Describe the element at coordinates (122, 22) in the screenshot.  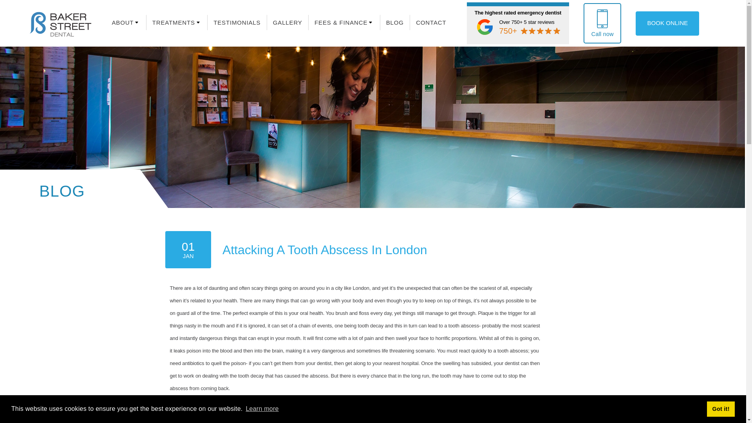
I see `ABOUT` at that location.